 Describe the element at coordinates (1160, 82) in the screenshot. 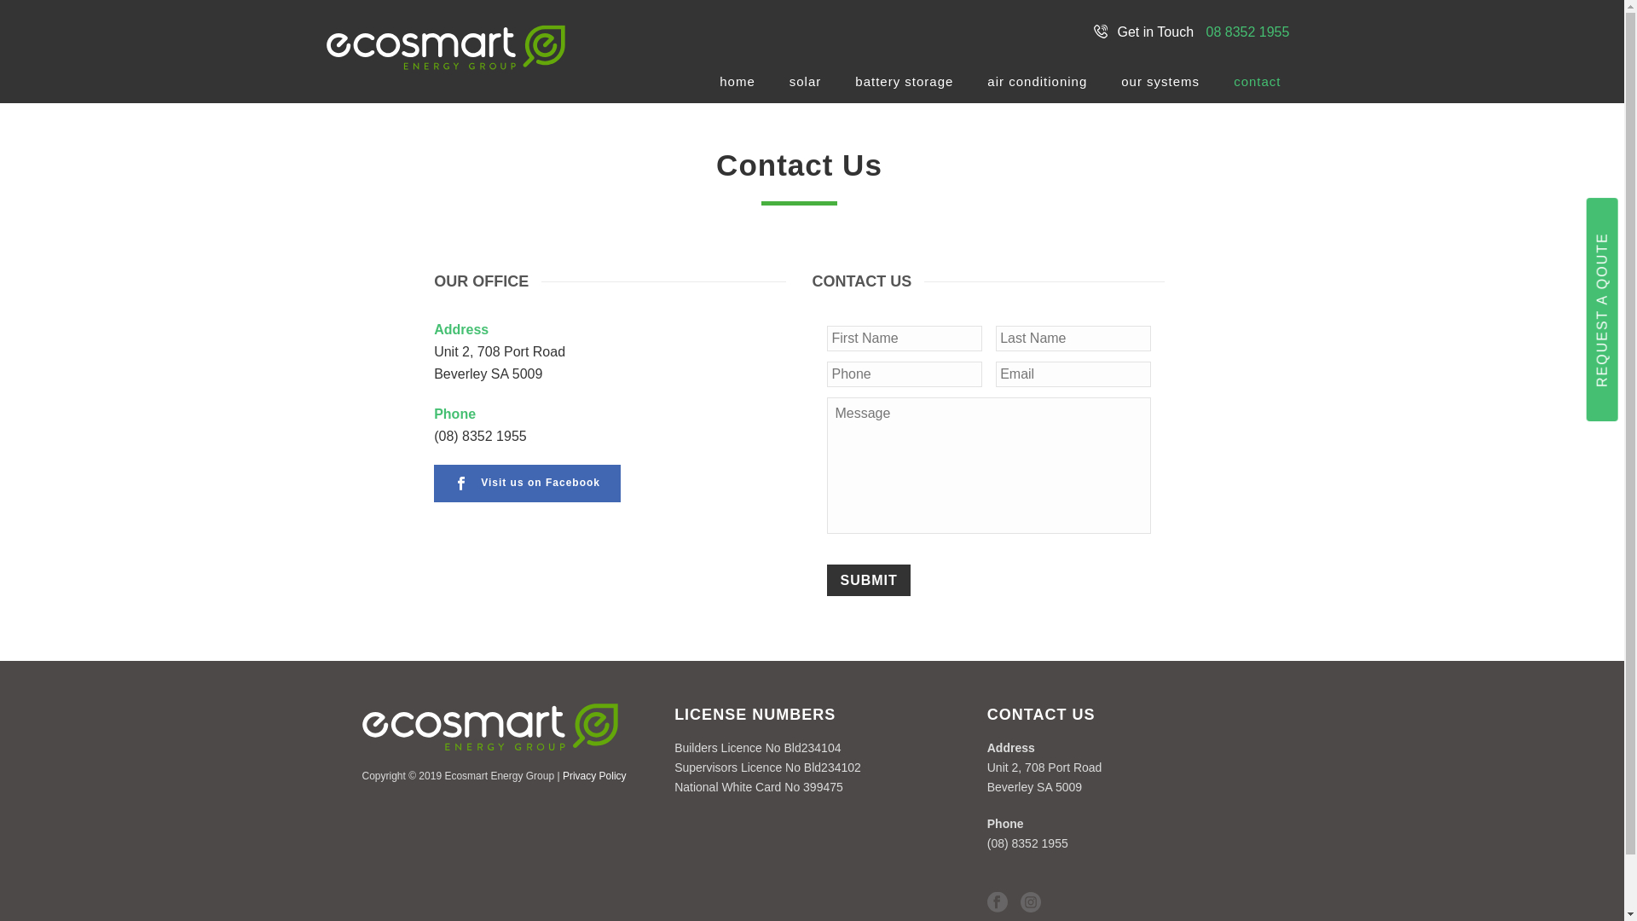

I see `our systems` at that location.